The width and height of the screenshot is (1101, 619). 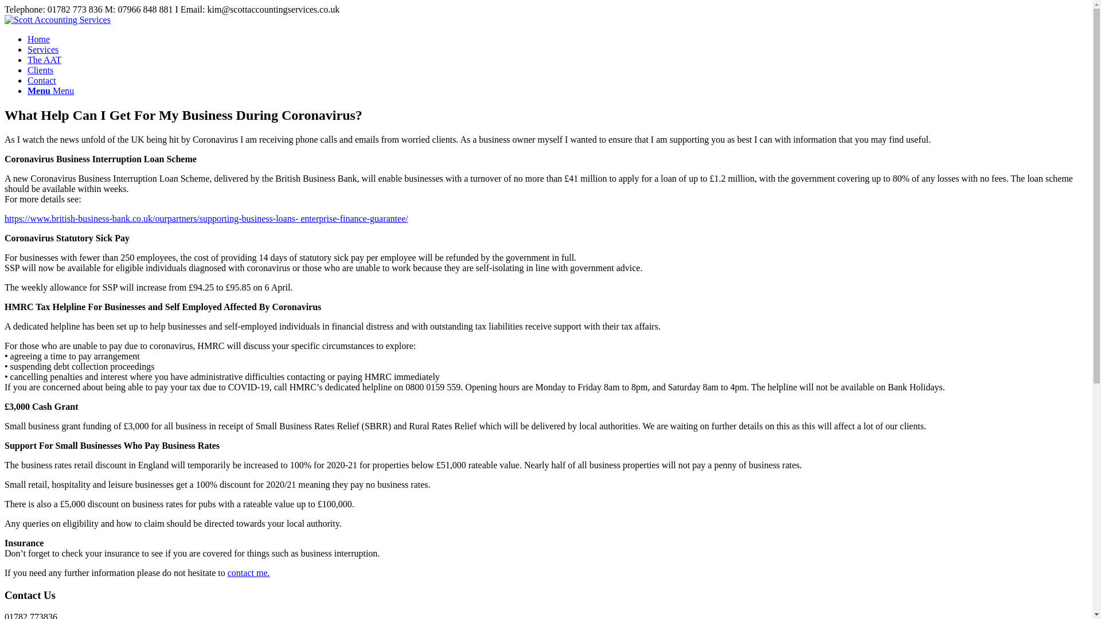 I want to click on Home, so click(x=38, y=39).